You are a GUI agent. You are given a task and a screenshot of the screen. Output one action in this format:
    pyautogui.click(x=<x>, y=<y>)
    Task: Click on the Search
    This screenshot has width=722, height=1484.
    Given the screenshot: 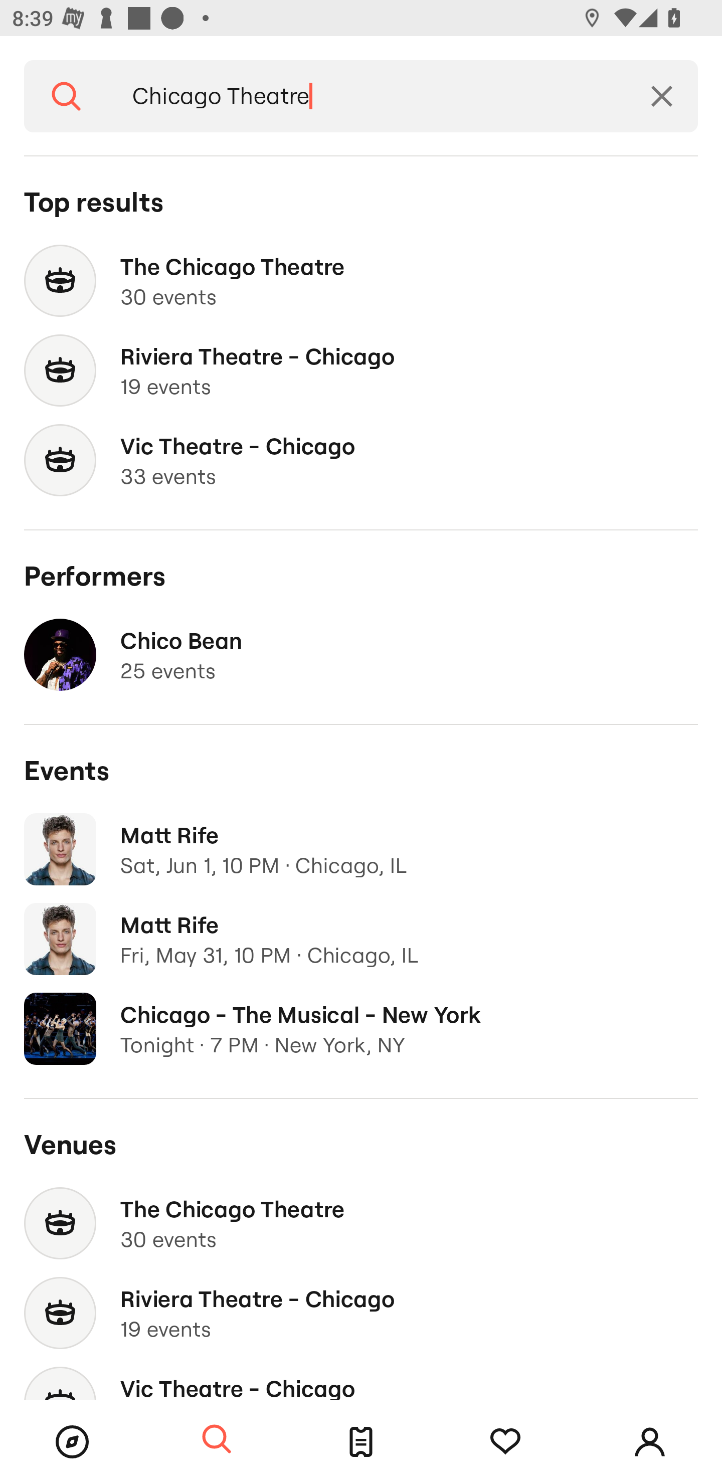 What is the action you would take?
    pyautogui.click(x=217, y=1440)
    